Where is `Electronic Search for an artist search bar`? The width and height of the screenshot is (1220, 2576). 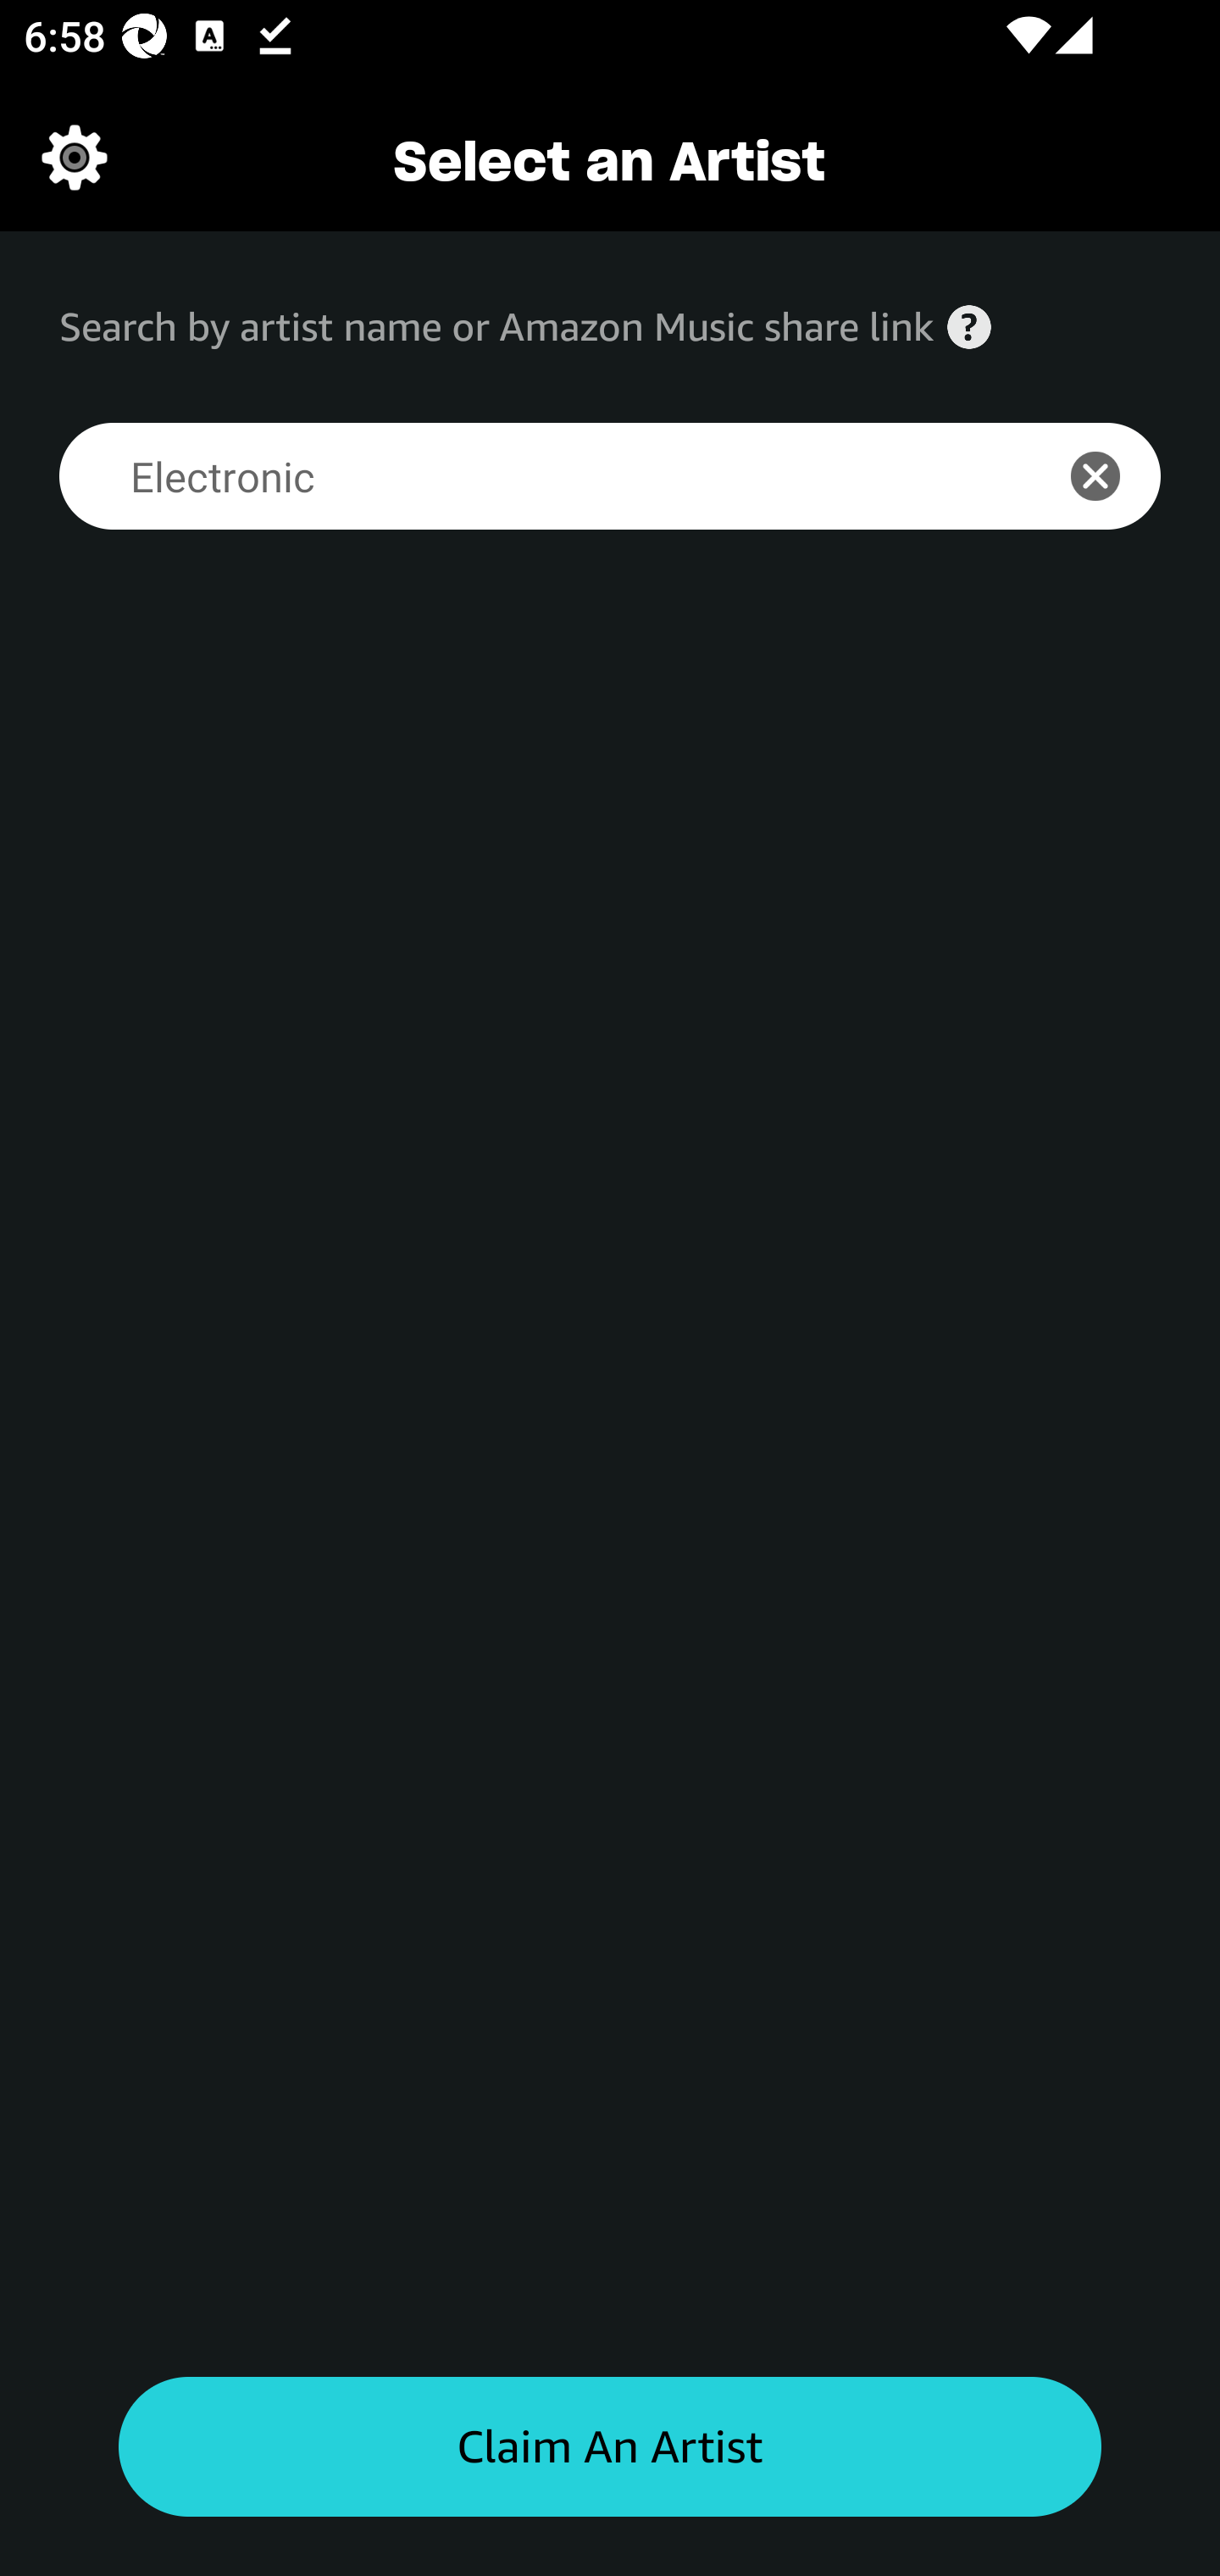 Electronic Search for an artist search bar is located at coordinates (533, 476).